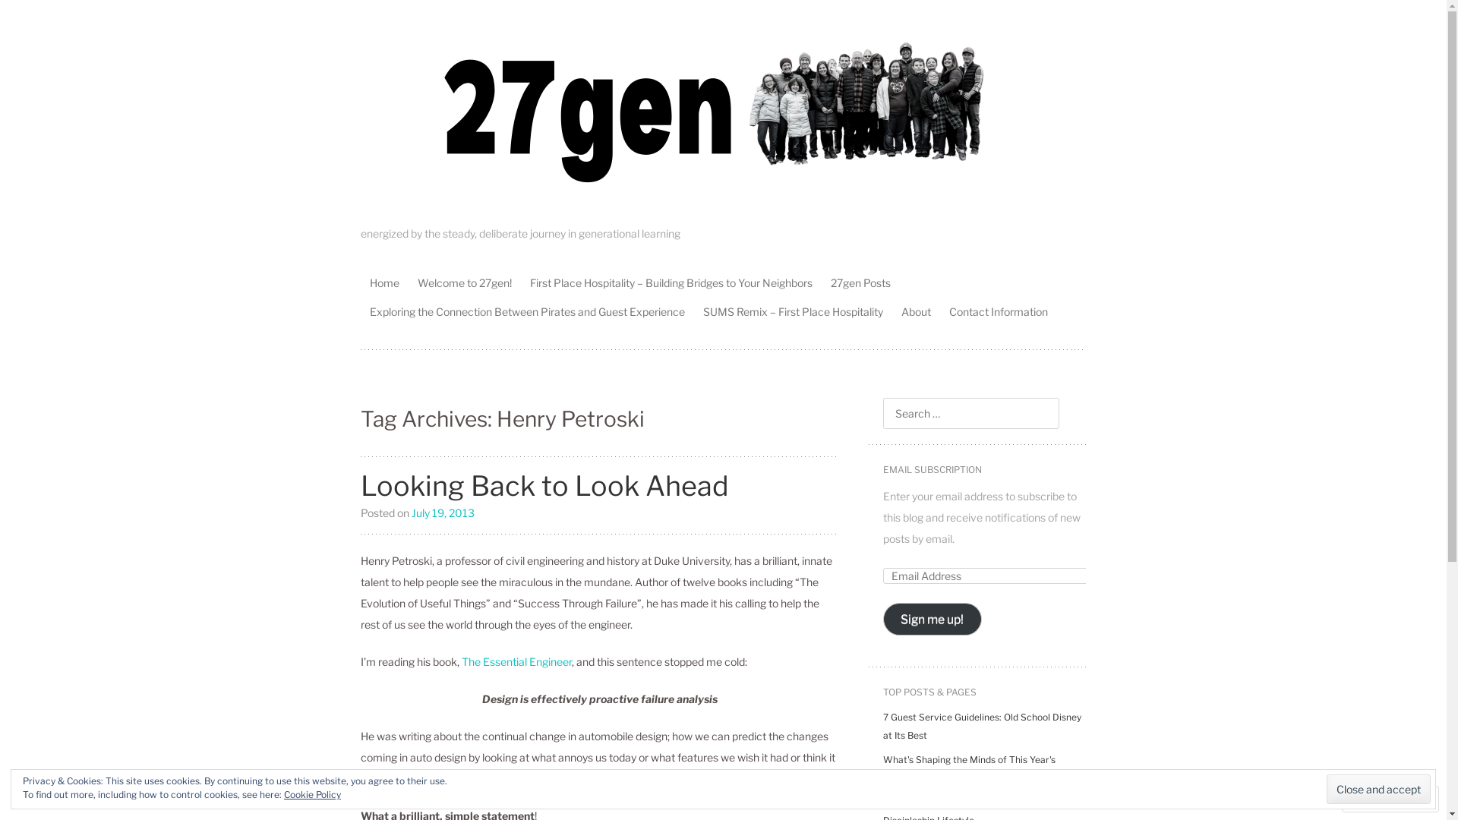 This screenshot has width=1458, height=820. I want to click on Home, so click(384, 282).